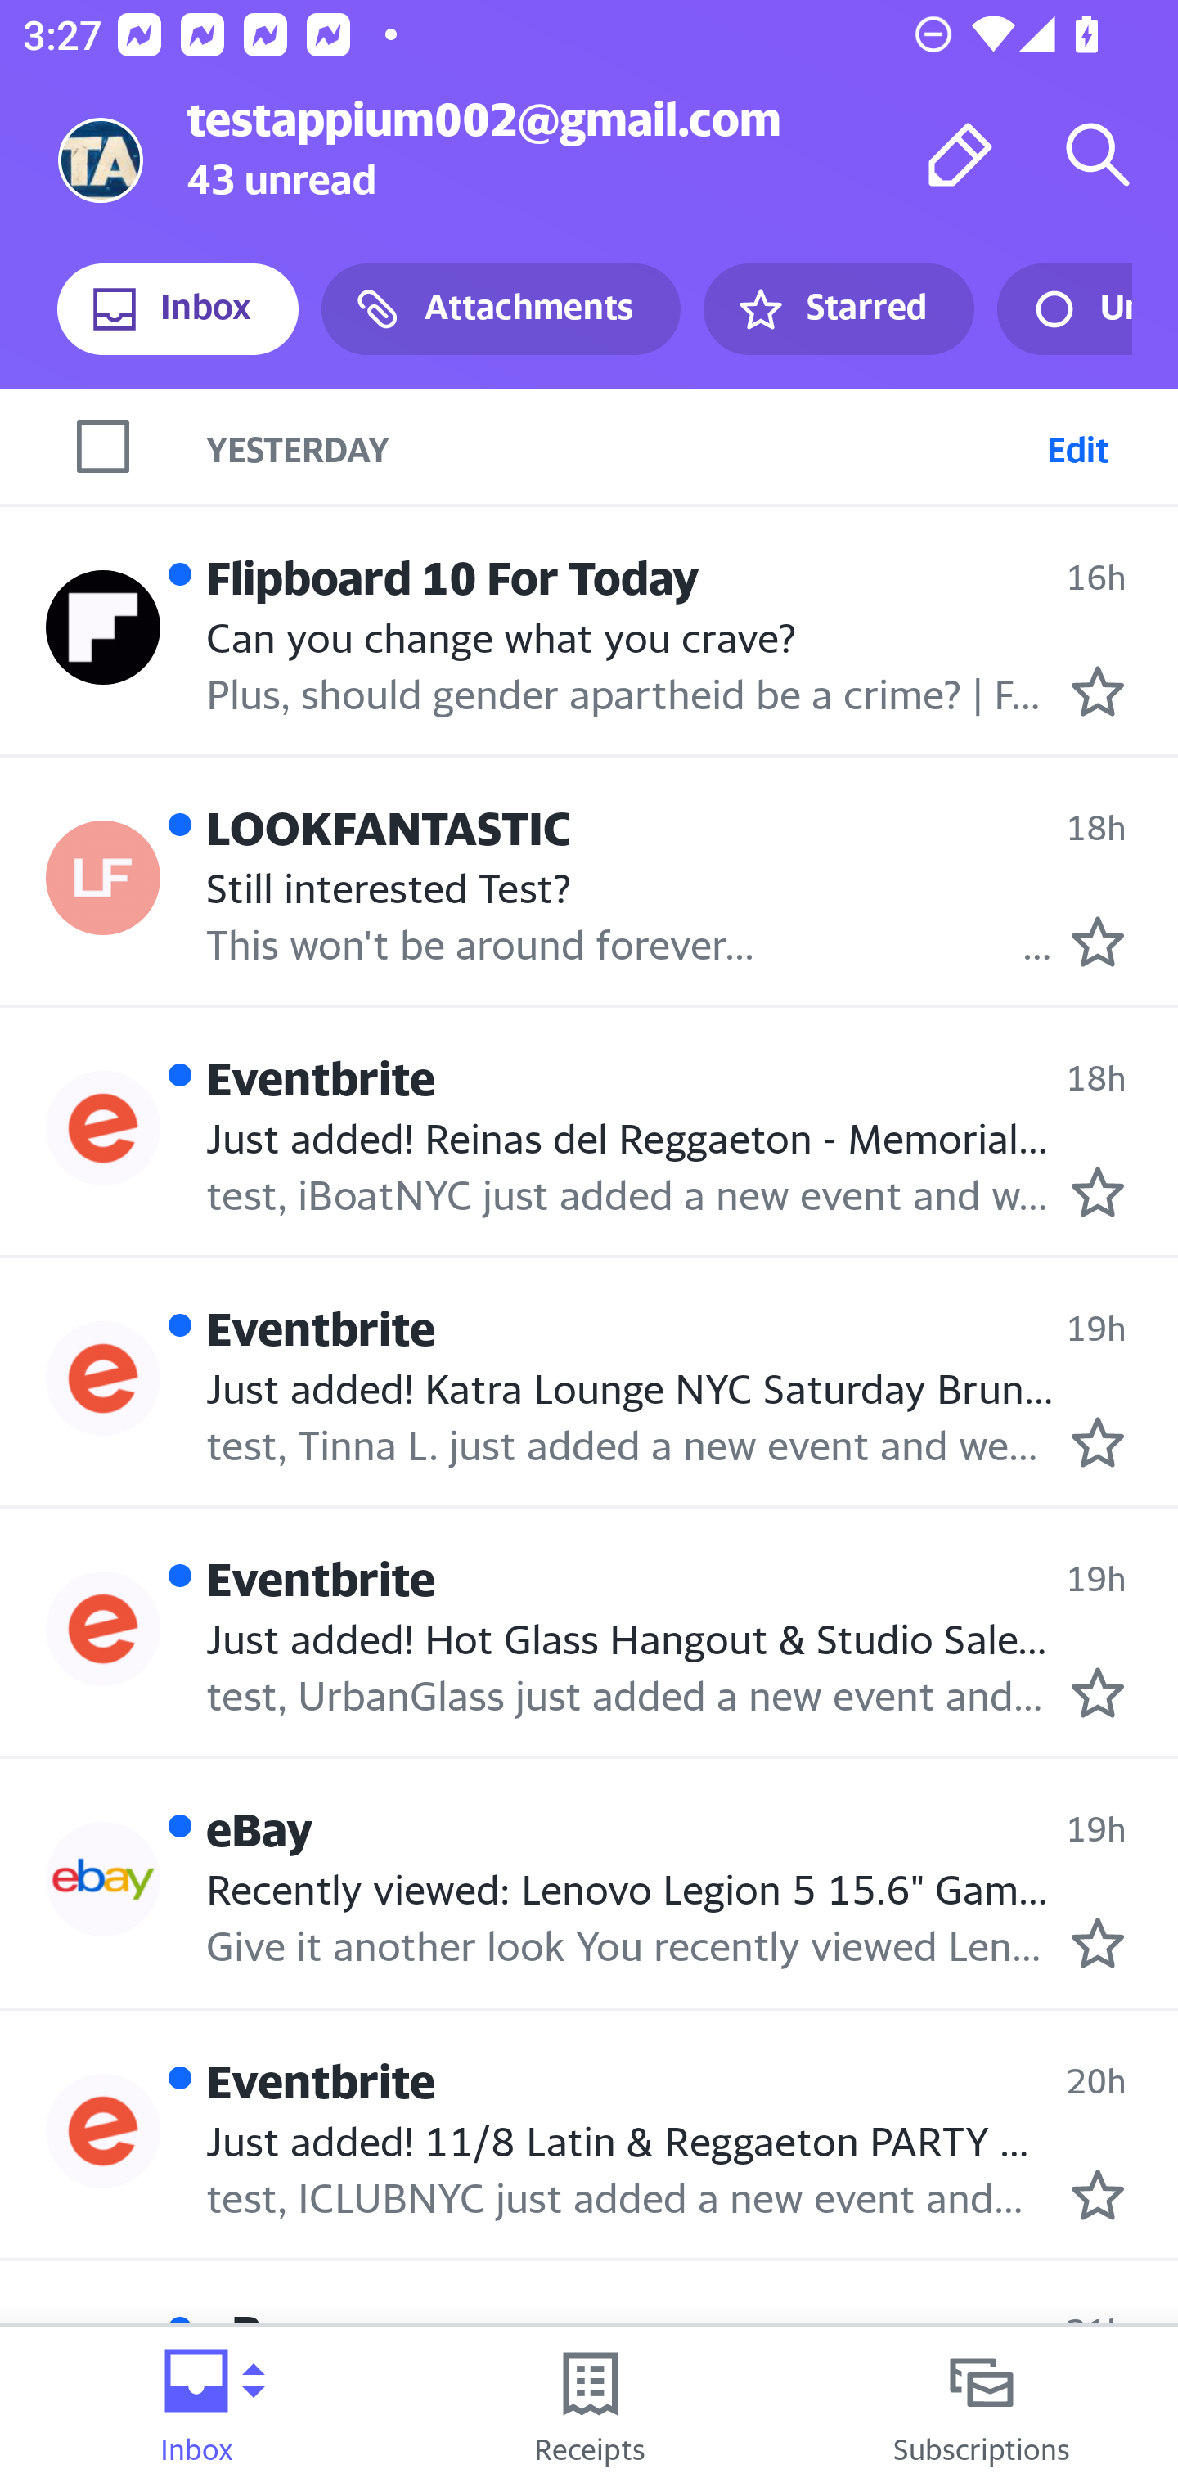 This screenshot has height=2487, width=1178. I want to click on Profile
Eventbrite, so click(103, 1129).